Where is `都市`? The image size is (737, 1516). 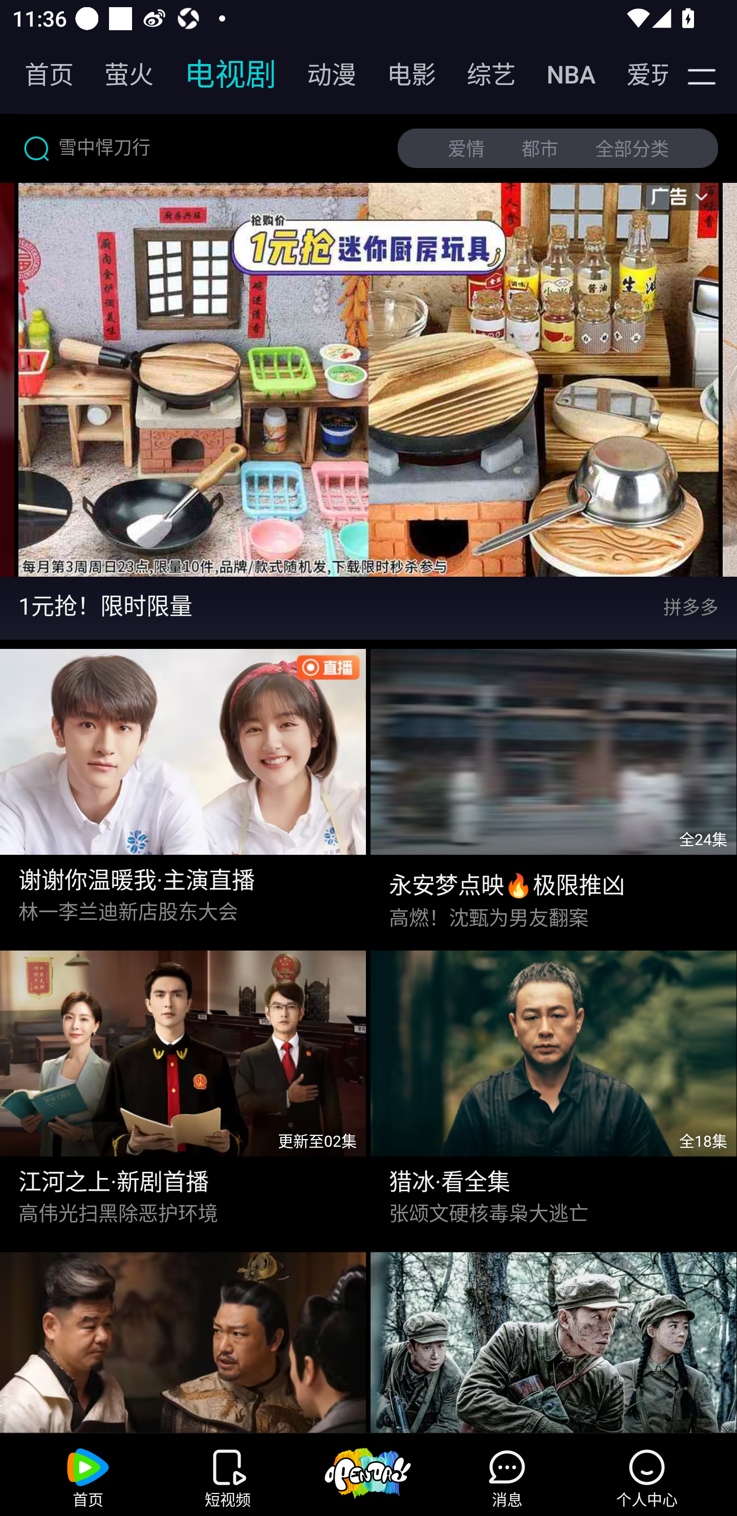
都市 is located at coordinates (540, 149).